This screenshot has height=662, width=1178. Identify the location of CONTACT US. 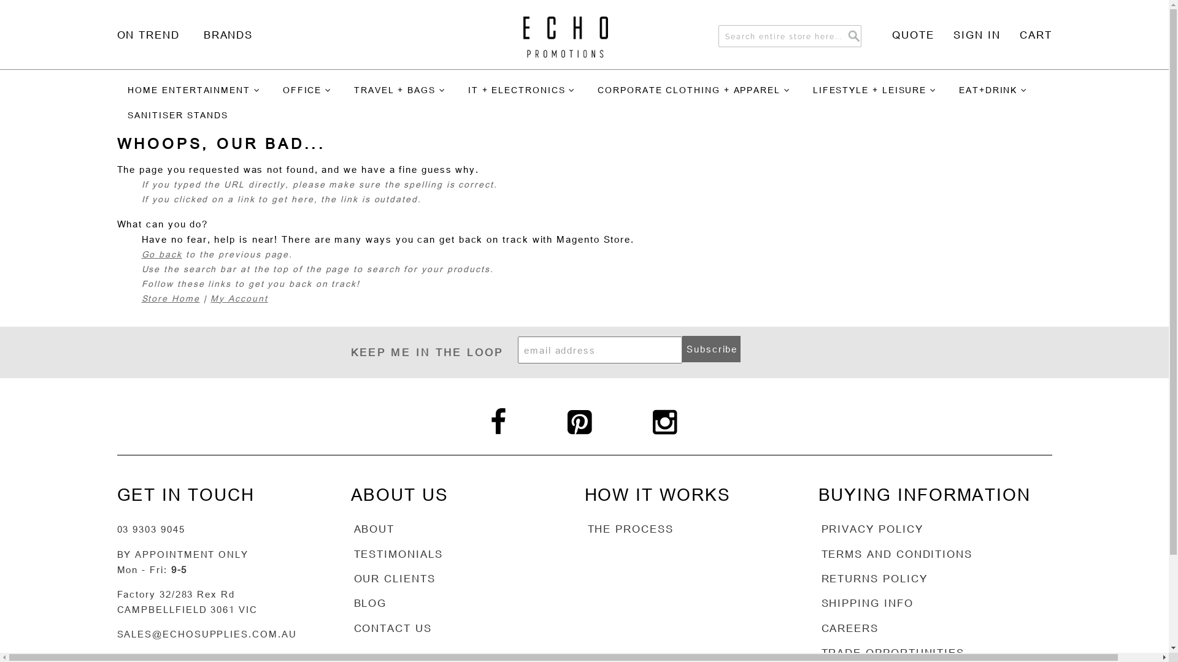
(393, 628).